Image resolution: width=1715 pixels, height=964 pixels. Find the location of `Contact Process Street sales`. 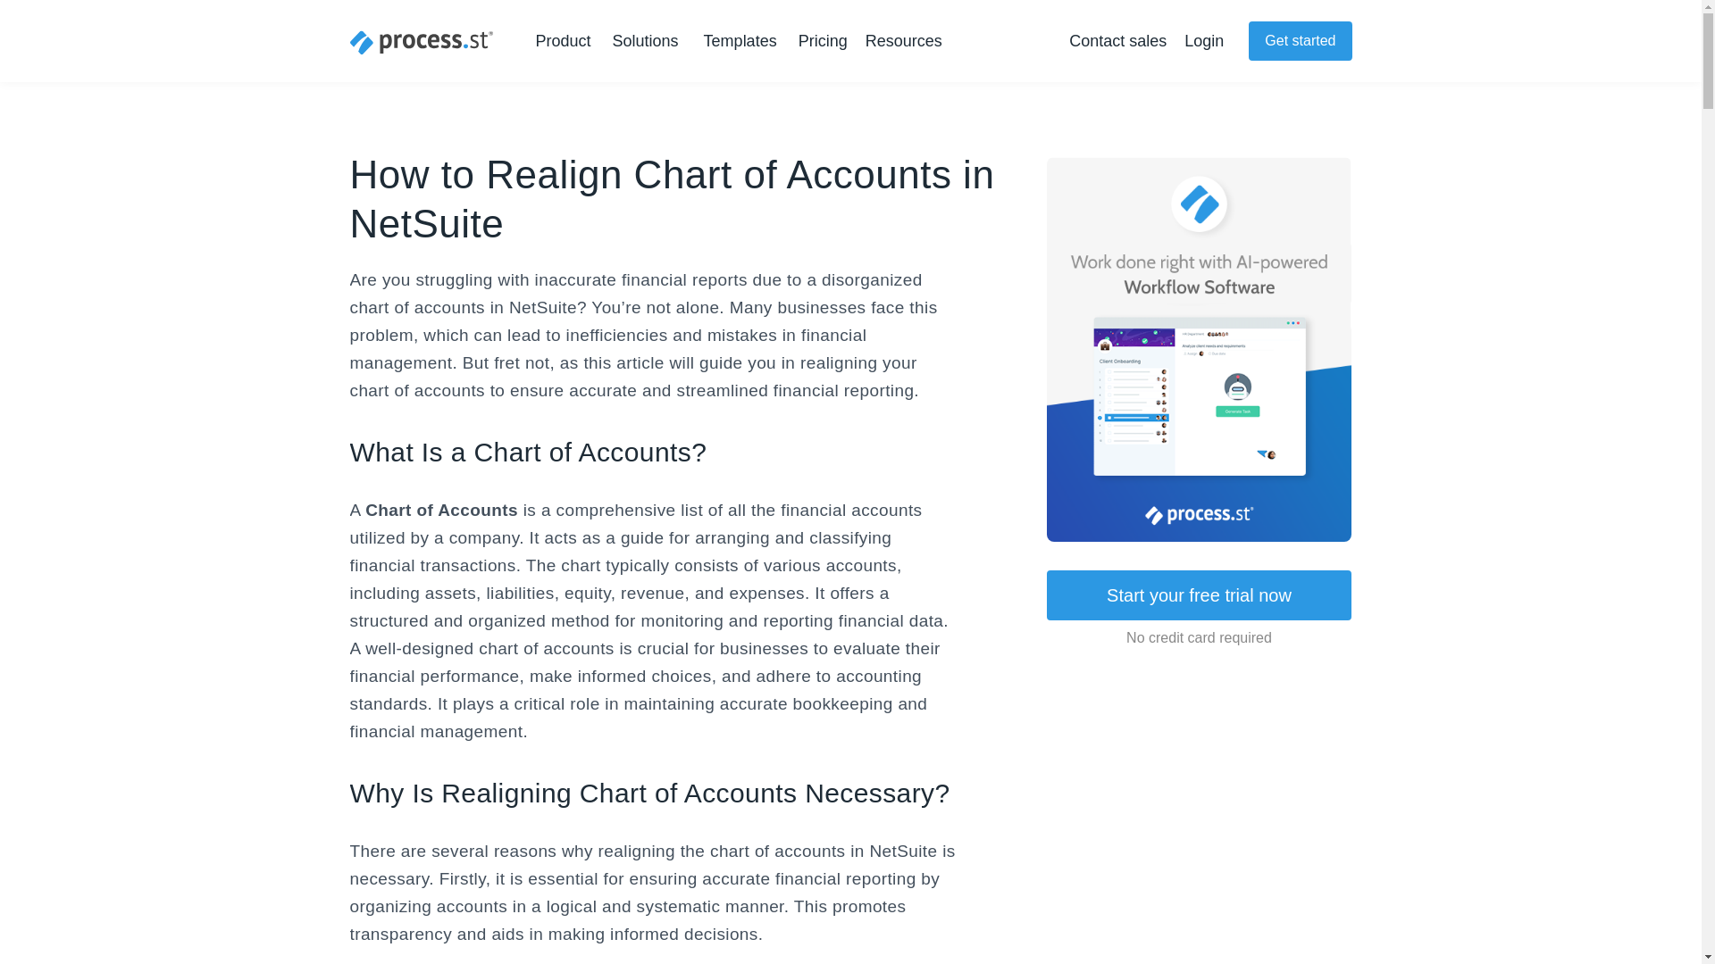

Contact Process Street sales is located at coordinates (1117, 41).